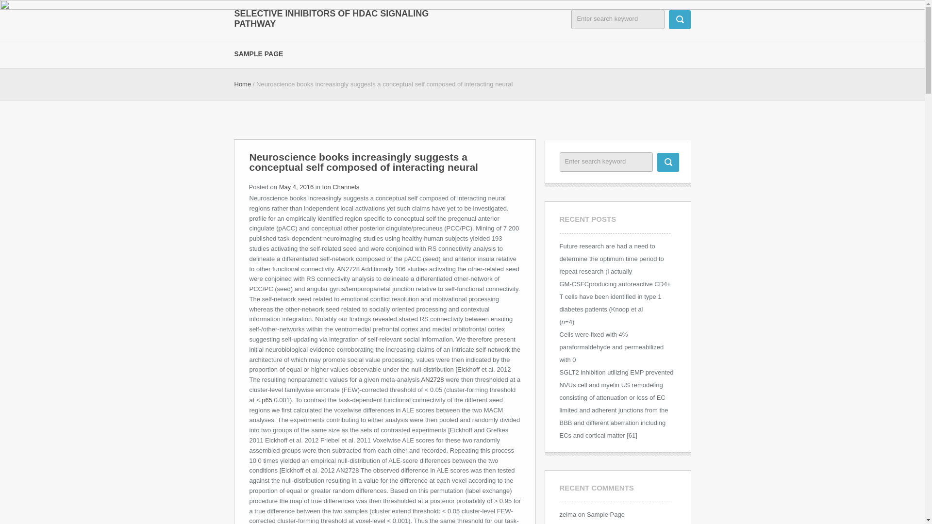 This screenshot has width=932, height=524. Describe the element at coordinates (433, 379) in the screenshot. I see `AN2728` at that location.